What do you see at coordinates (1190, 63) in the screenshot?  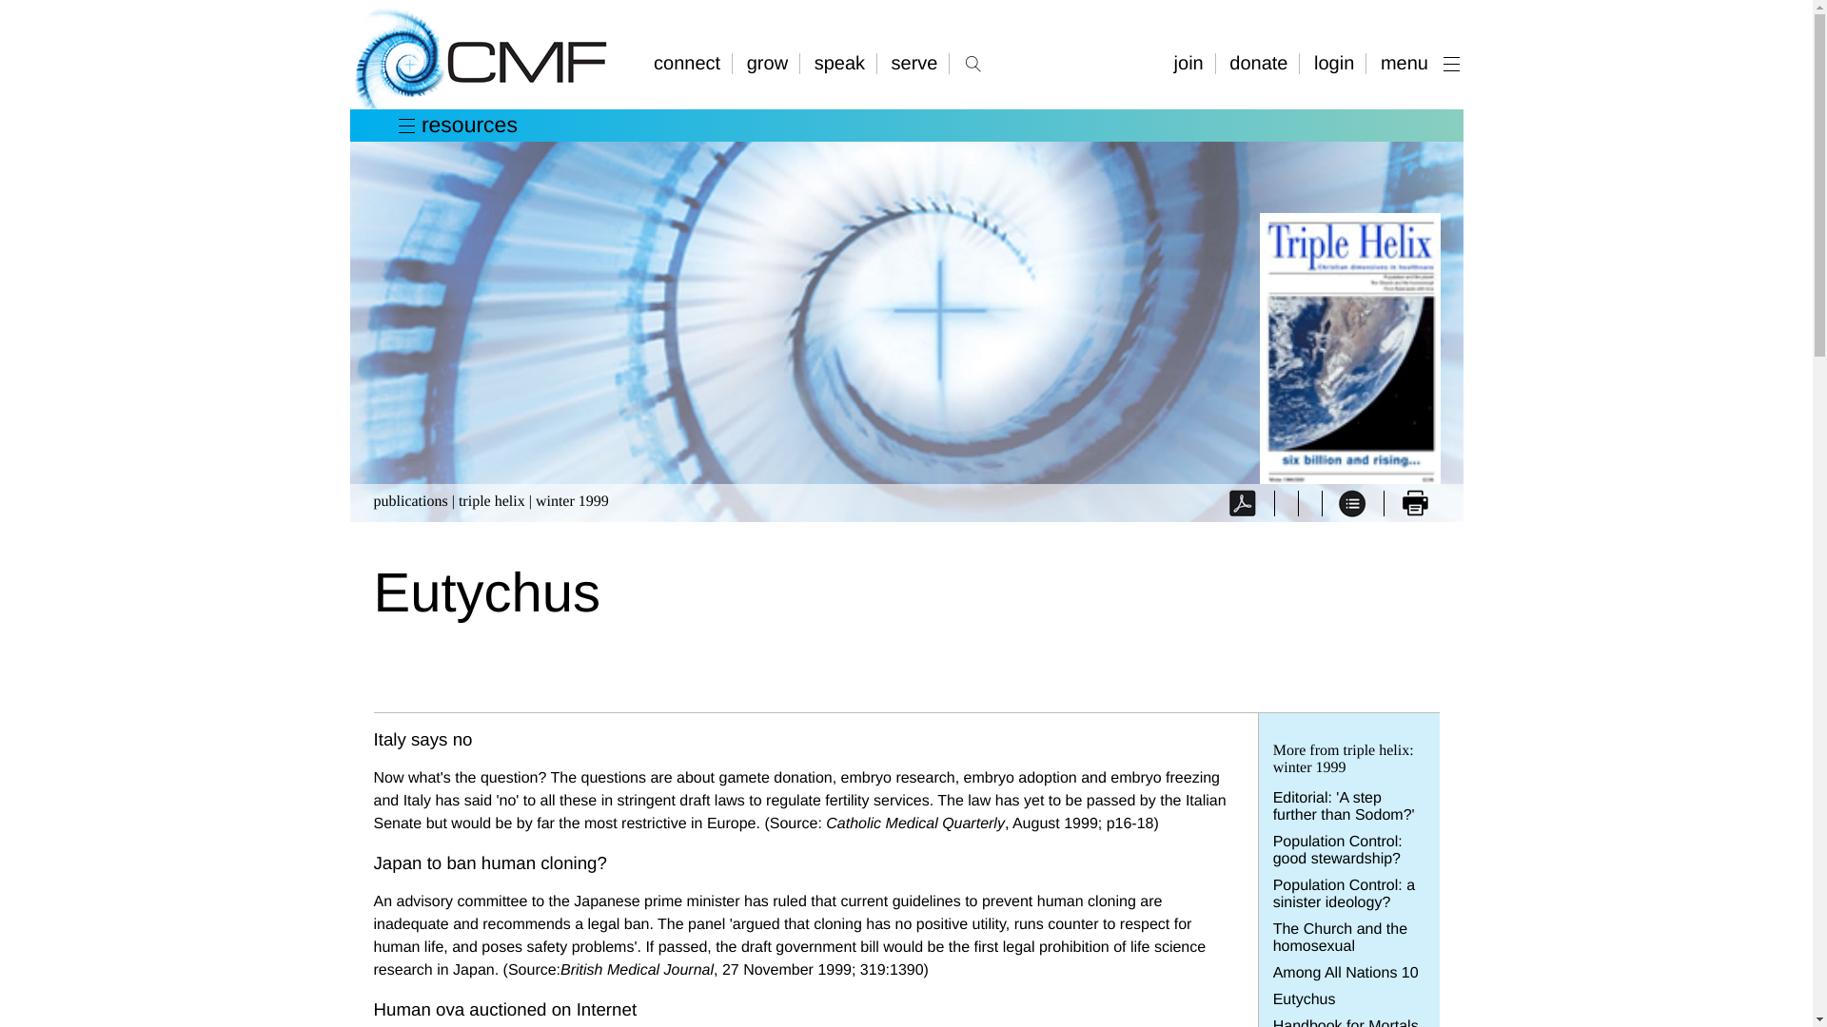 I see `join` at bounding box center [1190, 63].